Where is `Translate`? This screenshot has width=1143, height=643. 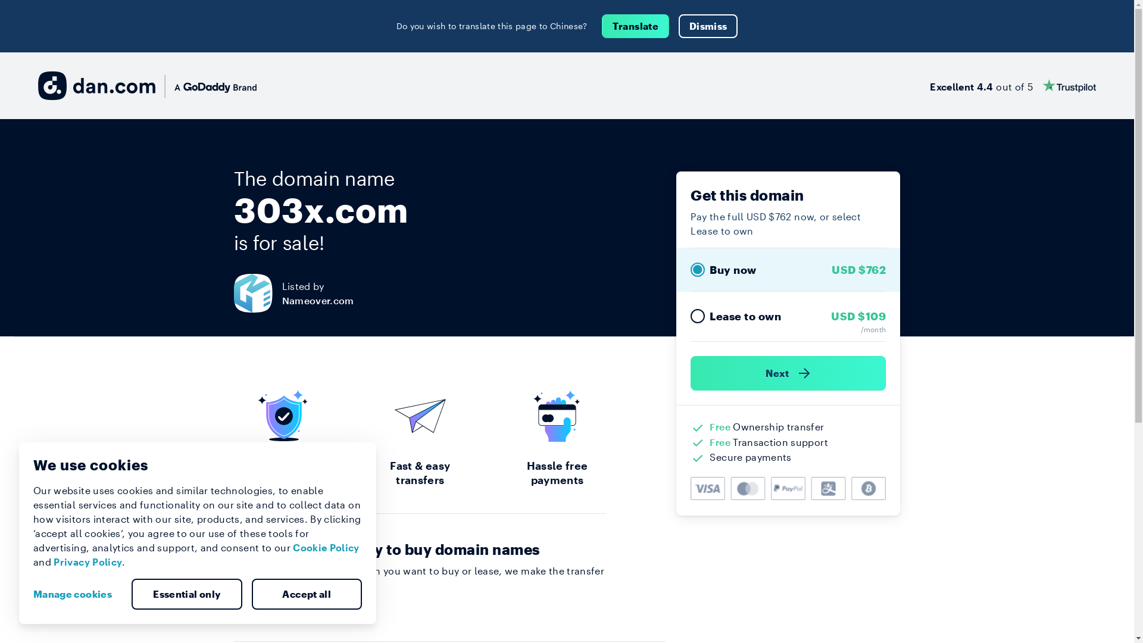
Translate is located at coordinates (636, 26).